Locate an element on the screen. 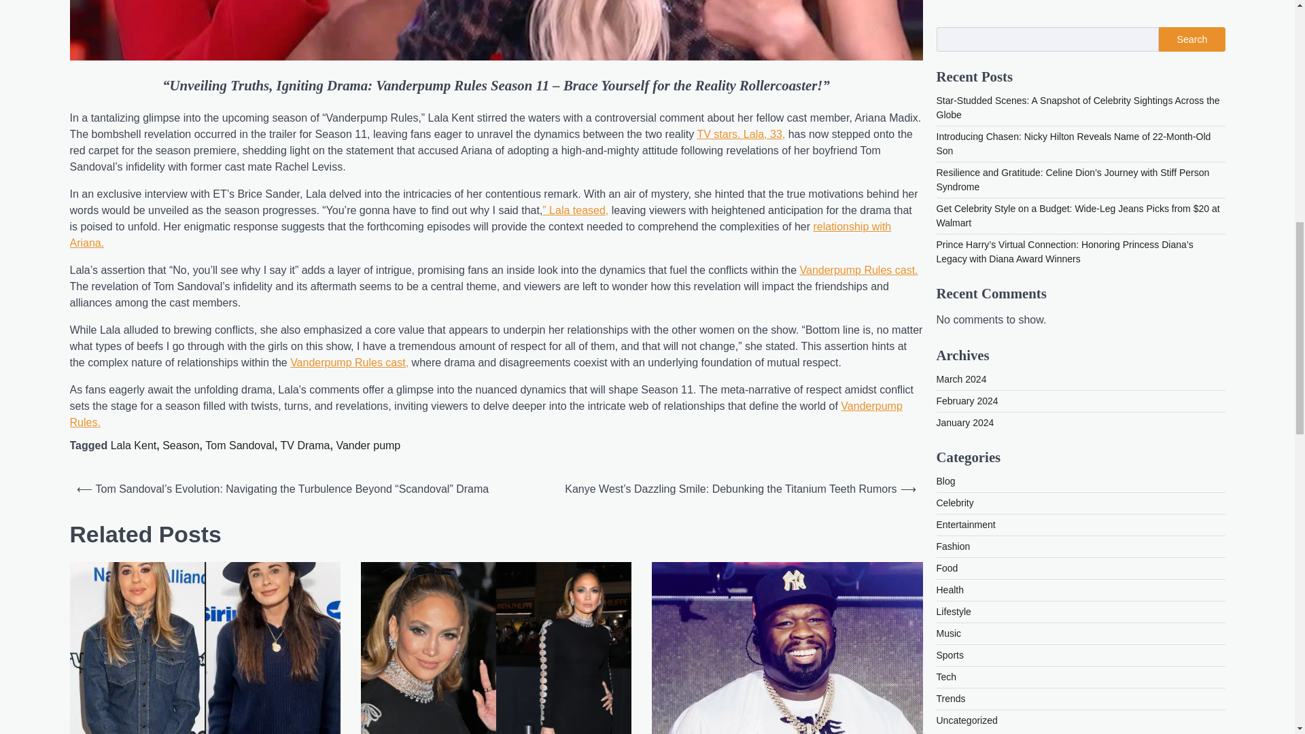 Image resolution: width=1305 pixels, height=734 pixels. Vanderpump Rules cast, is located at coordinates (349, 362).